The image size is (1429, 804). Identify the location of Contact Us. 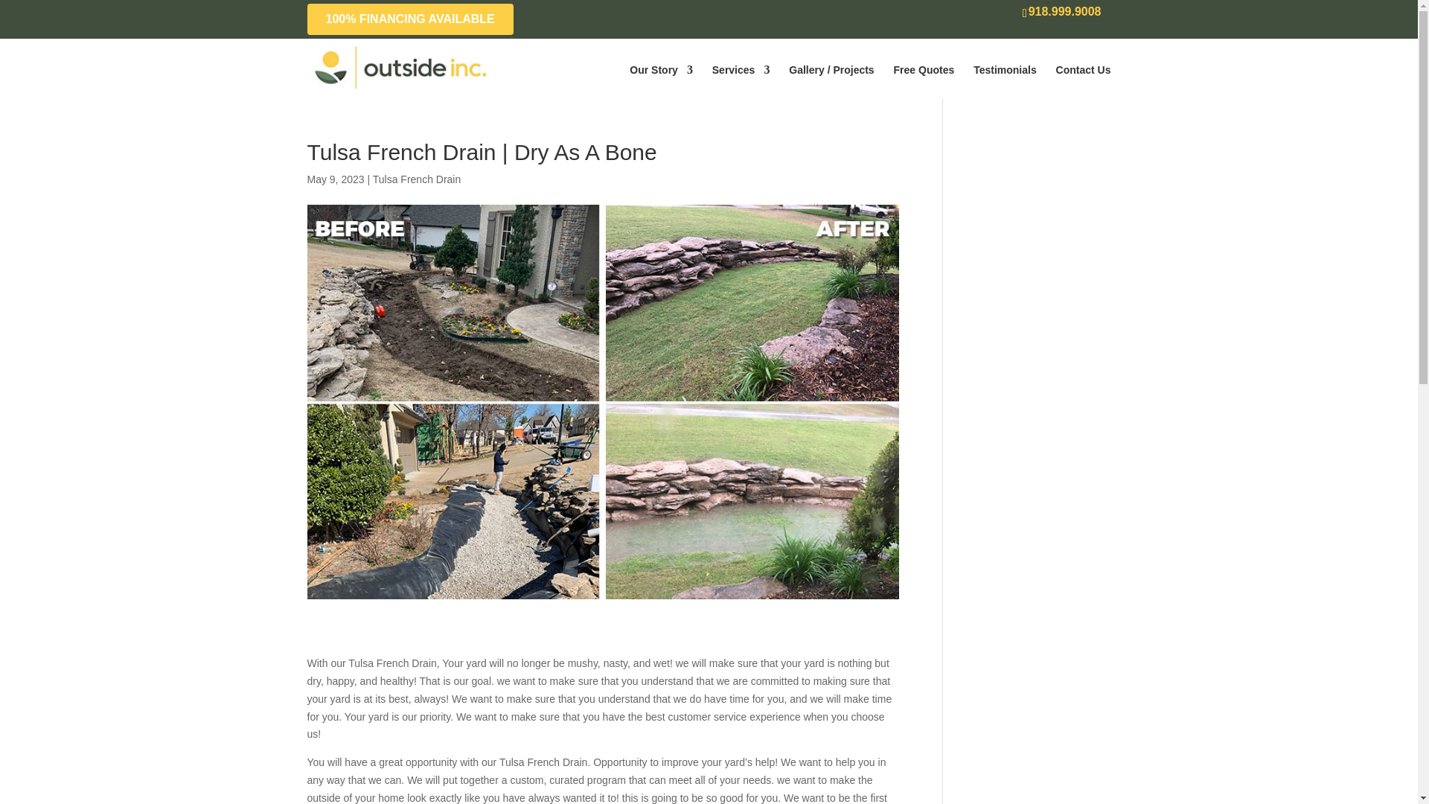
(1084, 70).